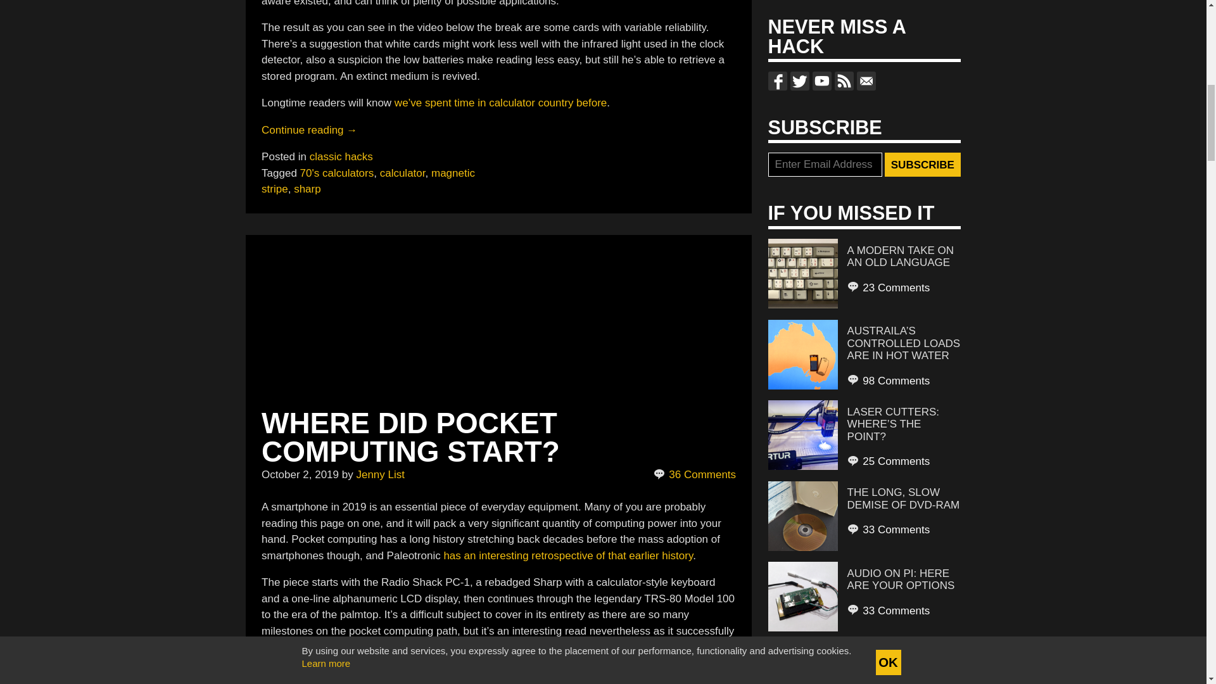  What do you see at coordinates (922, 164) in the screenshot?
I see `Subscribe` at bounding box center [922, 164].